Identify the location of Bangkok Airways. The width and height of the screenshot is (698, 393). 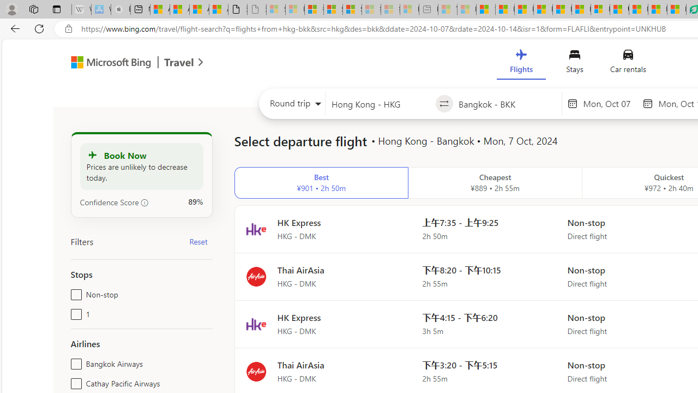
(74, 361).